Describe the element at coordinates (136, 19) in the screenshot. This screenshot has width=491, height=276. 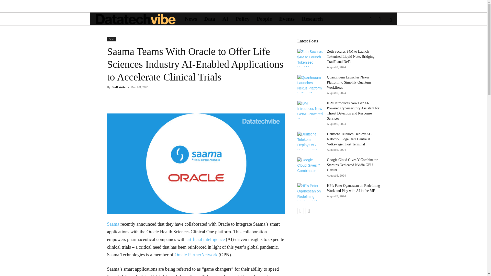
I see `Datatechvibe` at that location.